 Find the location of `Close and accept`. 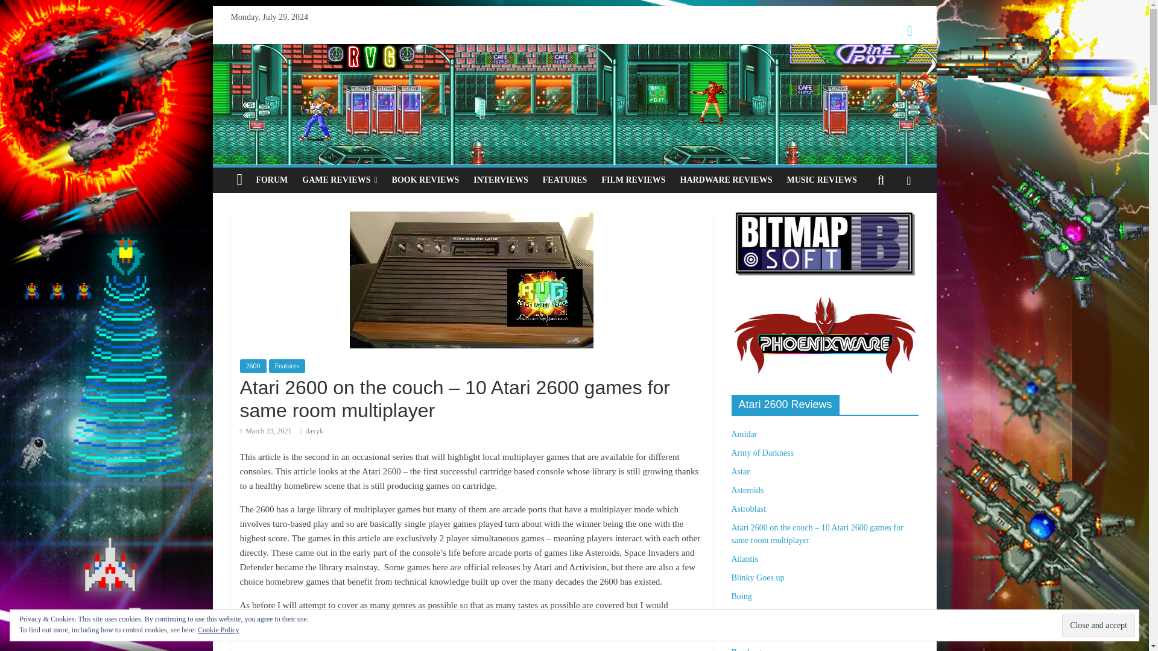

Close and accept is located at coordinates (1098, 626).